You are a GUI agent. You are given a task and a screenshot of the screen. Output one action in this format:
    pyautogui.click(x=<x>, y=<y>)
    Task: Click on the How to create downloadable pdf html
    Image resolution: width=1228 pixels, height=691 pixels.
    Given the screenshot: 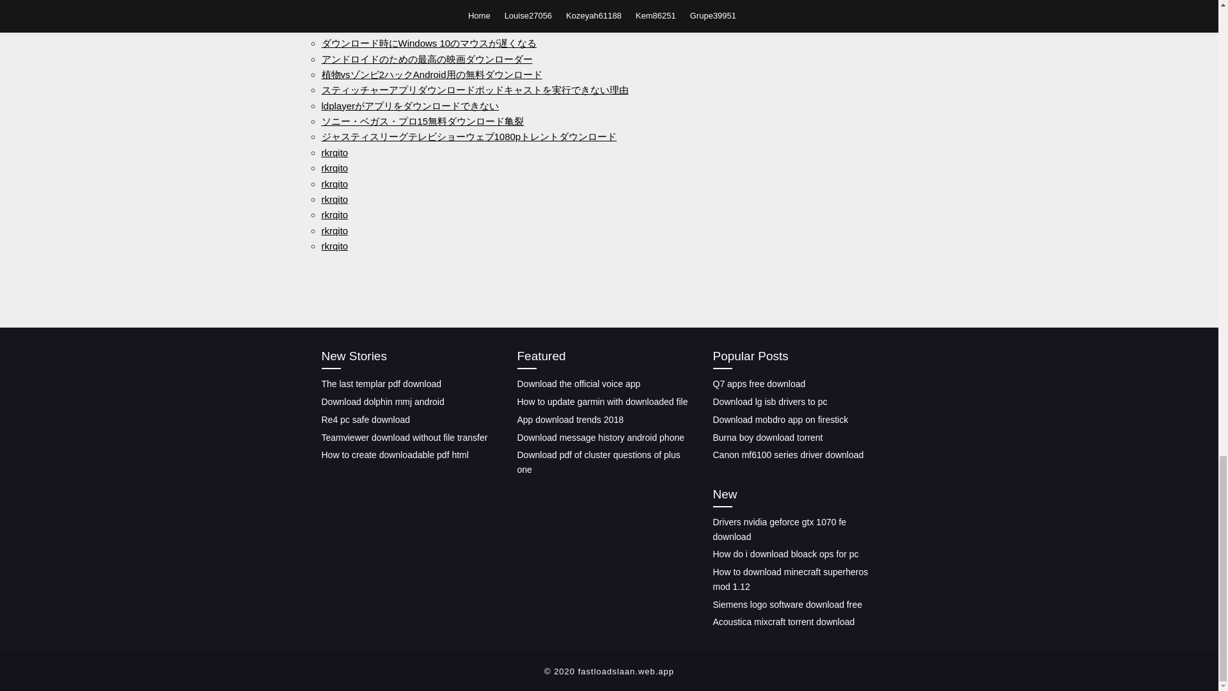 What is the action you would take?
    pyautogui.click(x=394, y=455)
    